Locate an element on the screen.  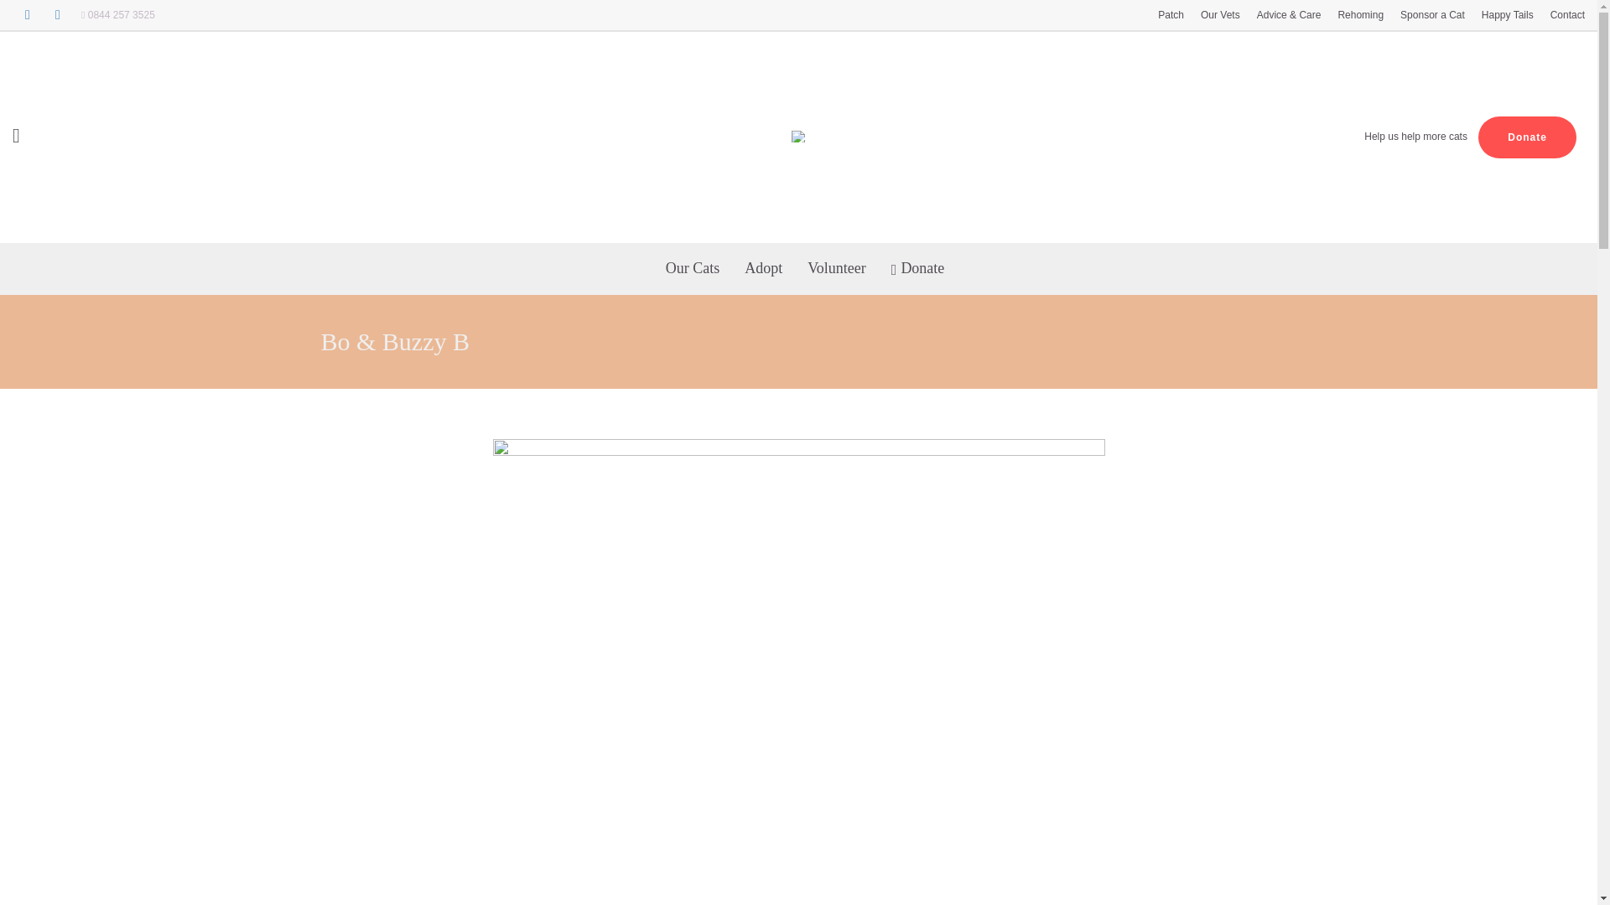
Our Cats is located at coordinates (693, 268).